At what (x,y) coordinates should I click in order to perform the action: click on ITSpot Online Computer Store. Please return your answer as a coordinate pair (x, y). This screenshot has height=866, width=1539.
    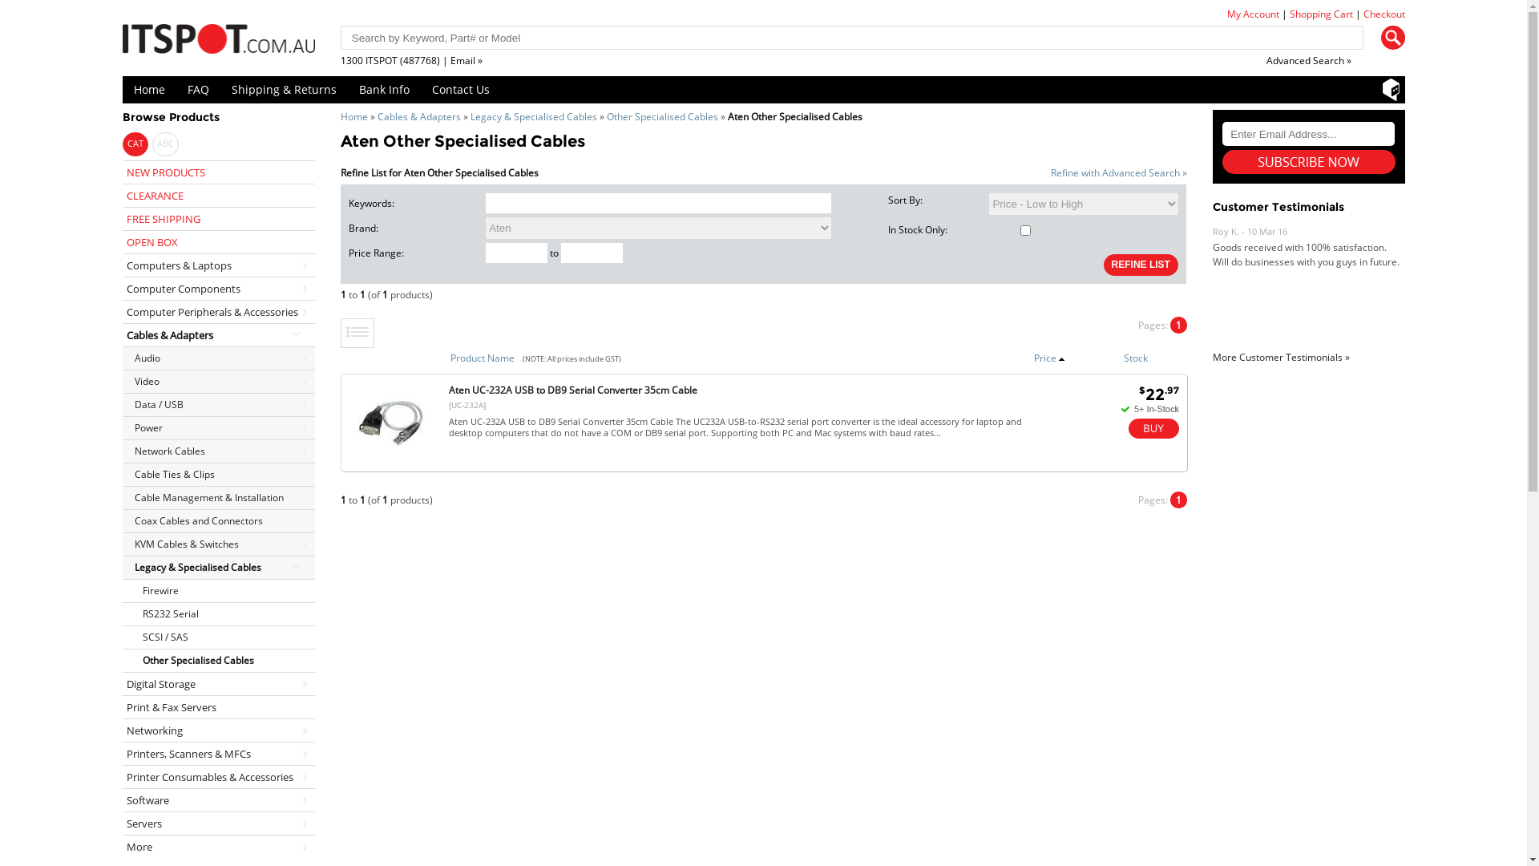
    Looking at the image, I should click on (218, 38).